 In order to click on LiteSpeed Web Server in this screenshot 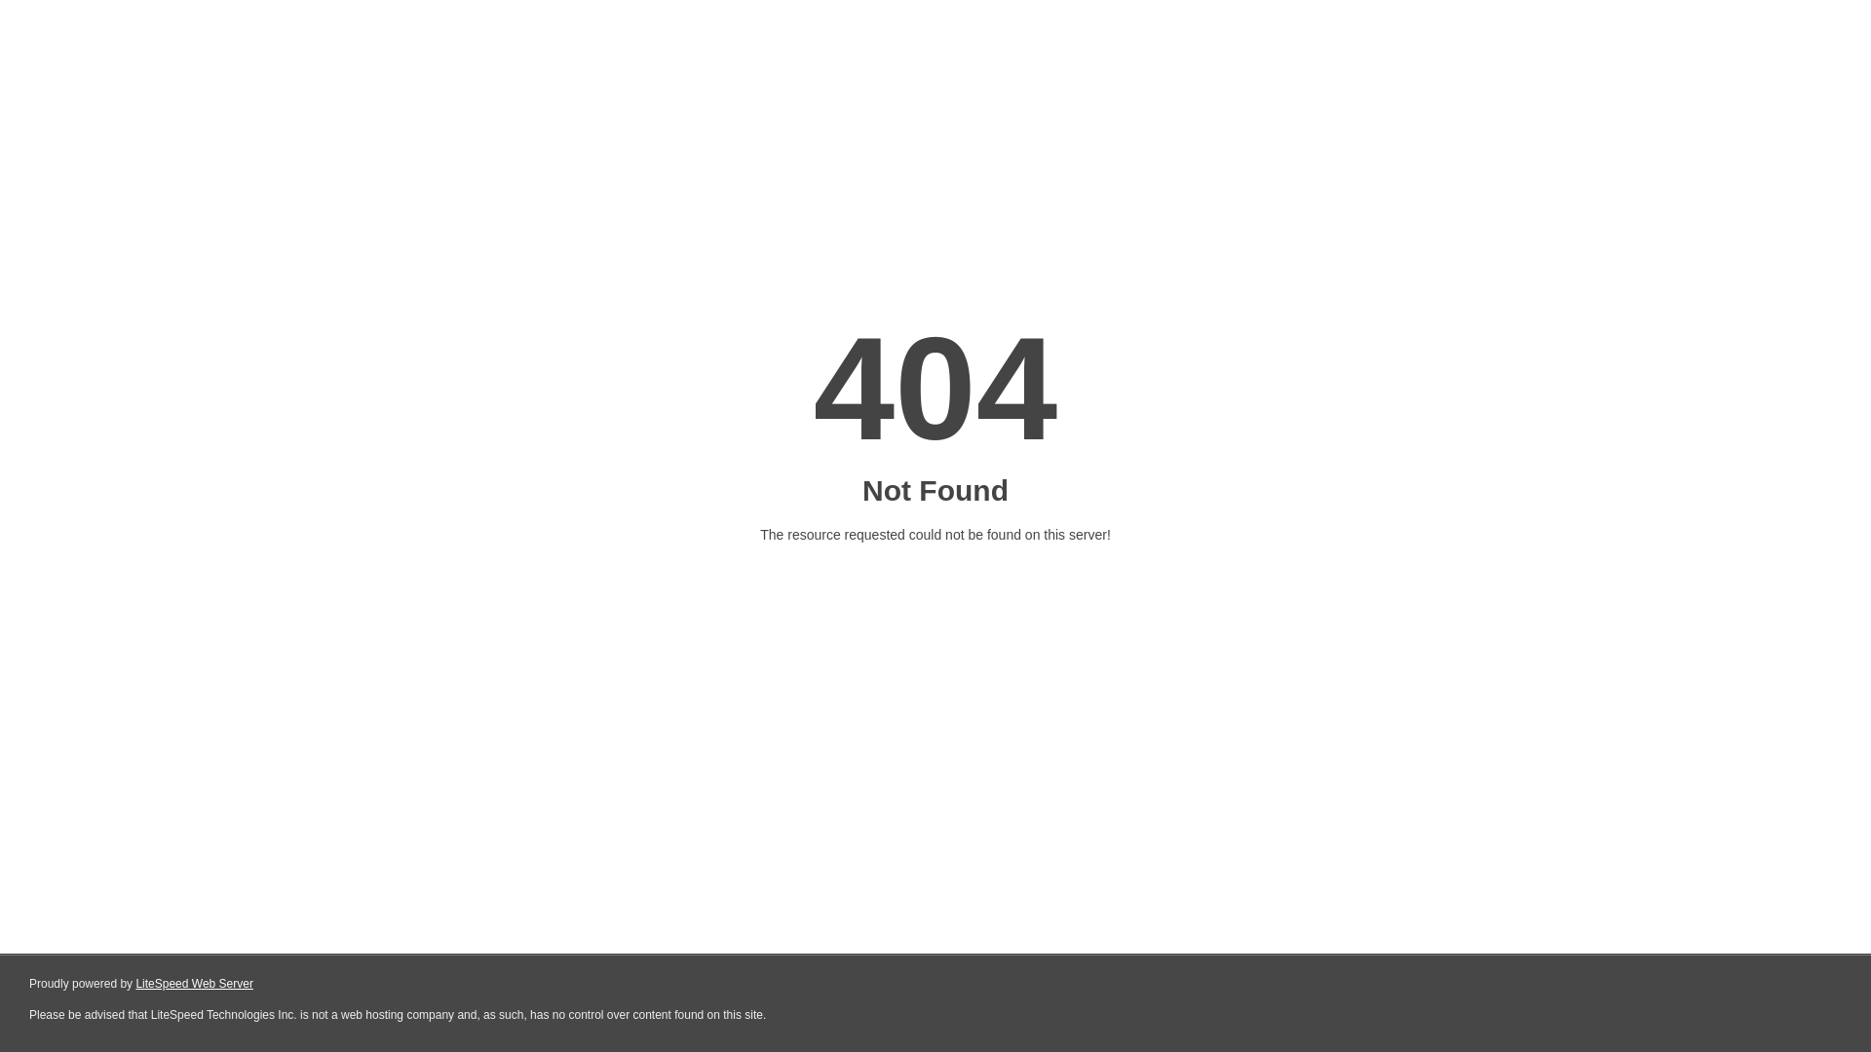, I will do `click(195, 984)`.